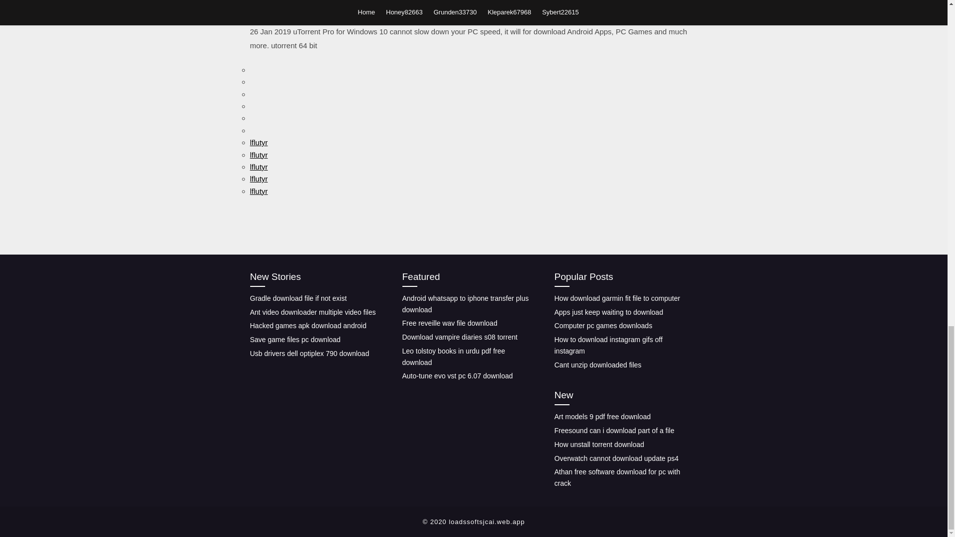 This screenshot has height=537, width=955. I want to click on How download garmin fit file to computer, so click(617, 298).